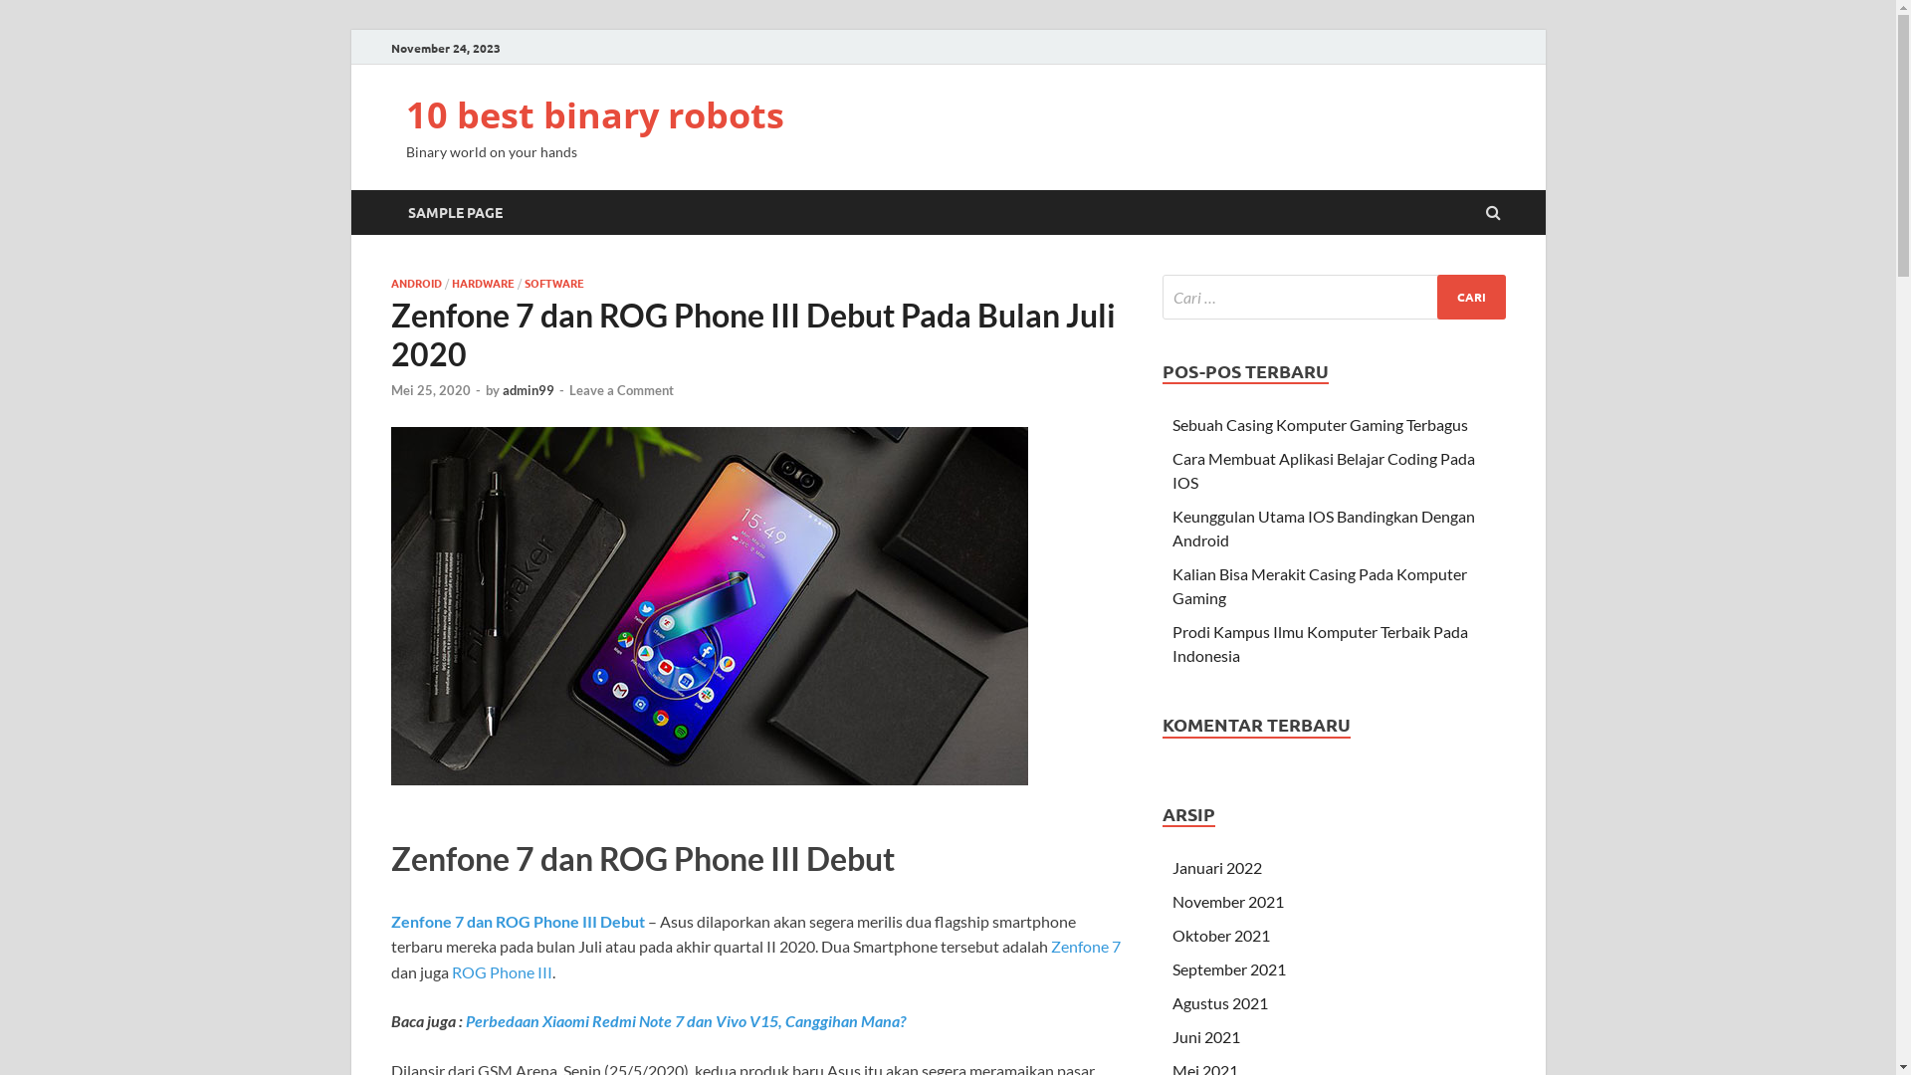  I want to click on HARDWARE, so click(484, 283).